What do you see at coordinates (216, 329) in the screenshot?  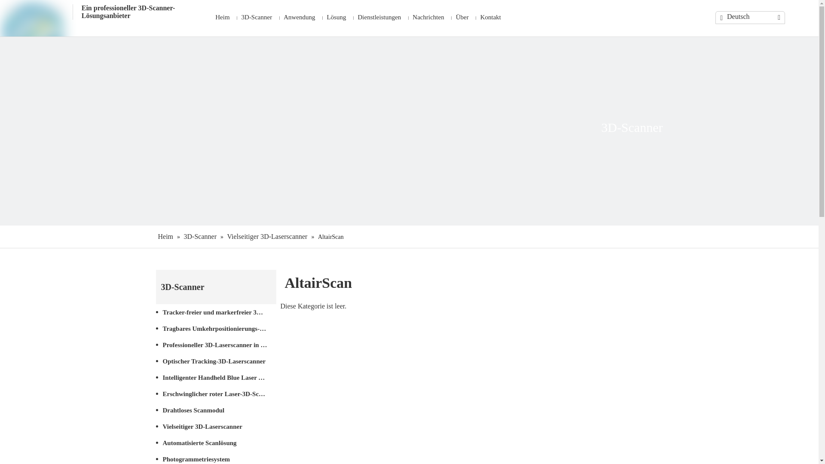 I see `Tragbares Umkehrpositionierungs-KMG` at bounding box center [216, 329].